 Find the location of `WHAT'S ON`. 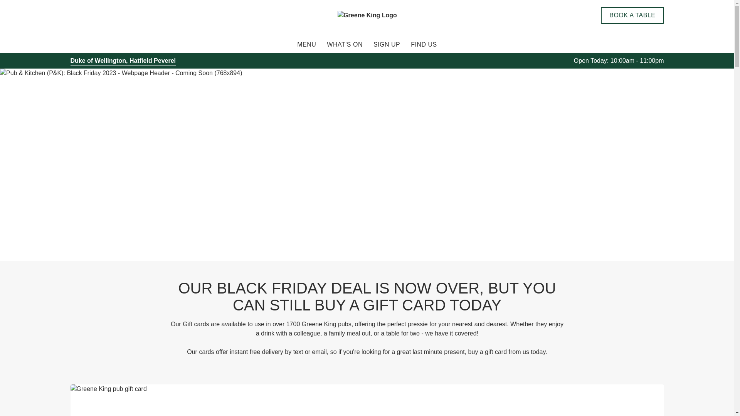

WHAT'S ON is located at coordinates (345, 45).